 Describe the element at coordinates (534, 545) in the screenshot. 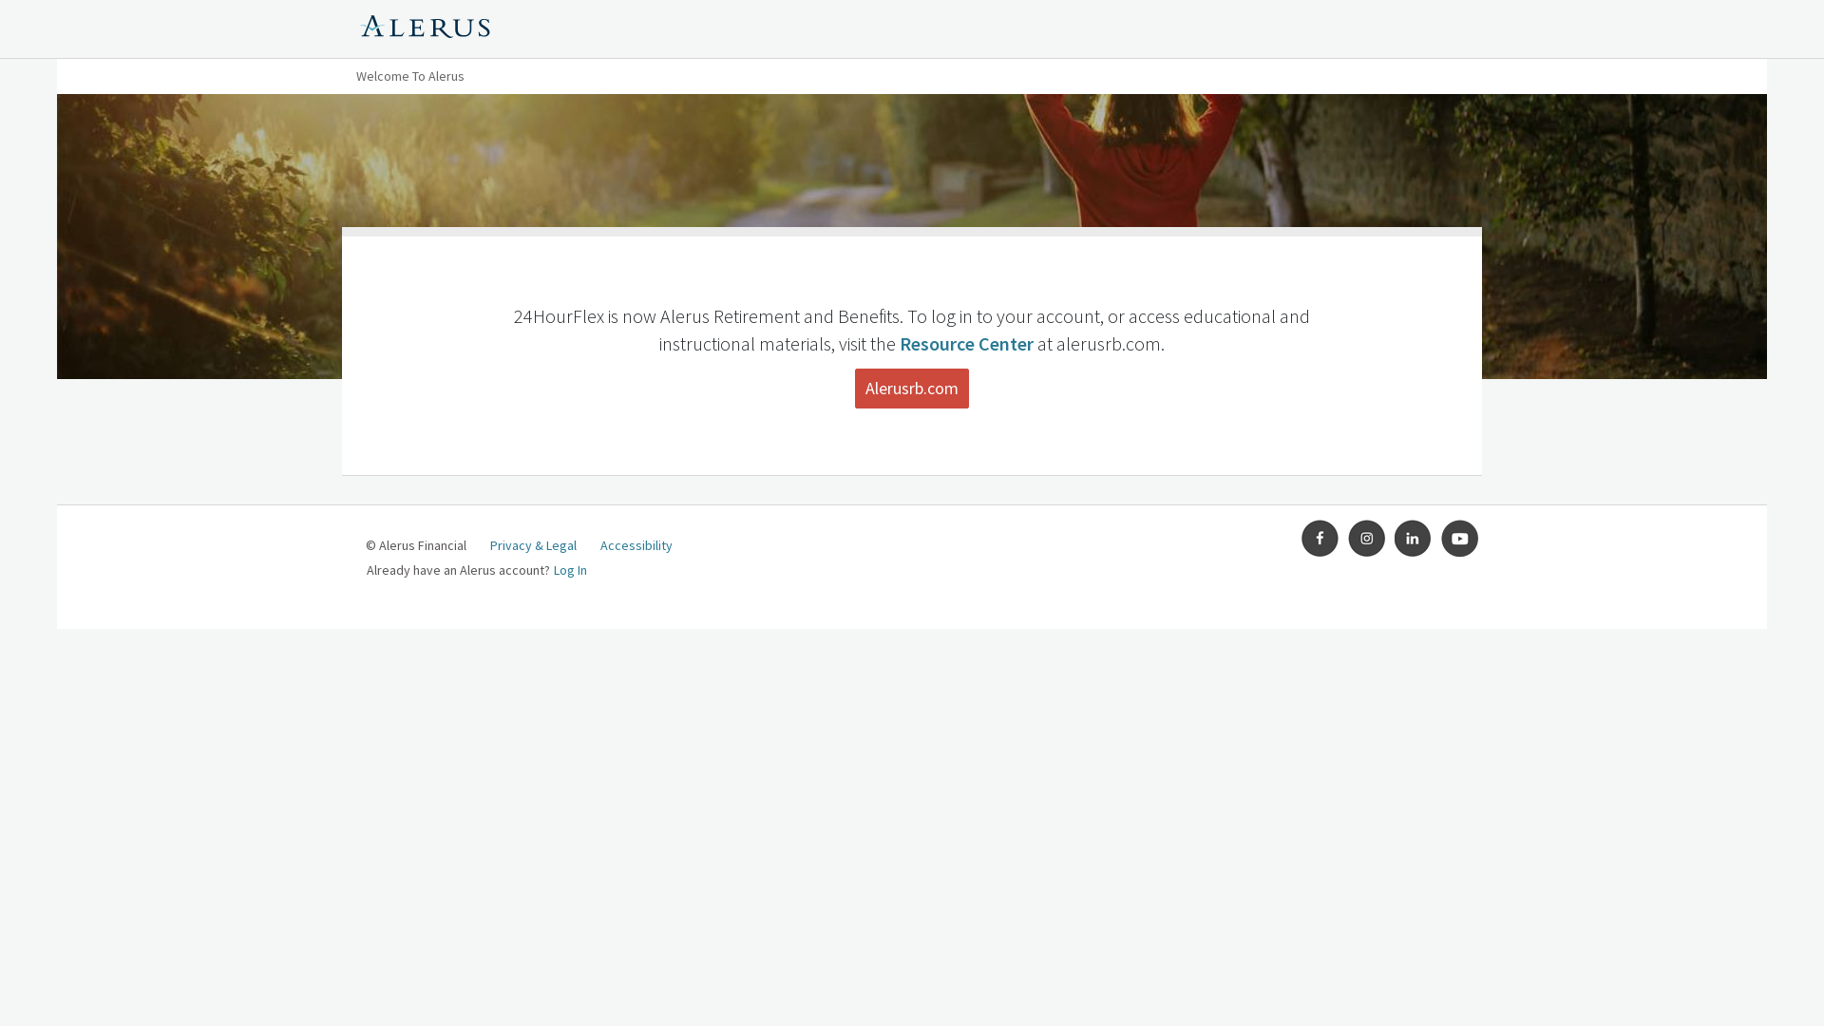

I see `Privacy & Legal` at that location.